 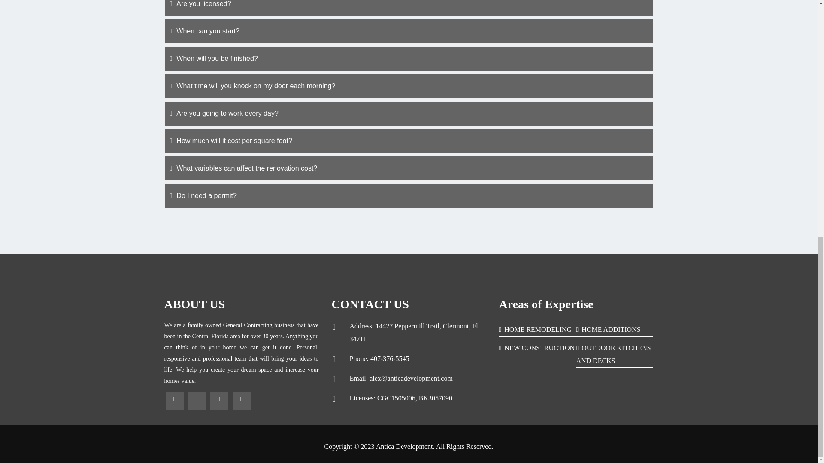 What do you see at coordinates (409, 141) in the screenshot?
I see `How much will it cost per square foot?` at bounding box center [409, 141].